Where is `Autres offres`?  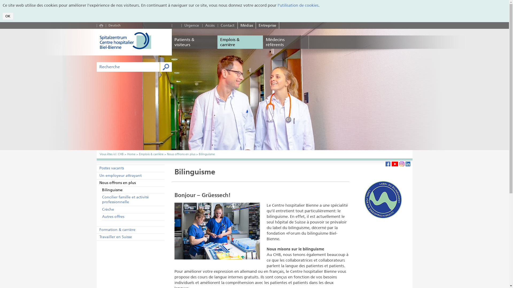
Autres offres is located at coordinates (133, 217).